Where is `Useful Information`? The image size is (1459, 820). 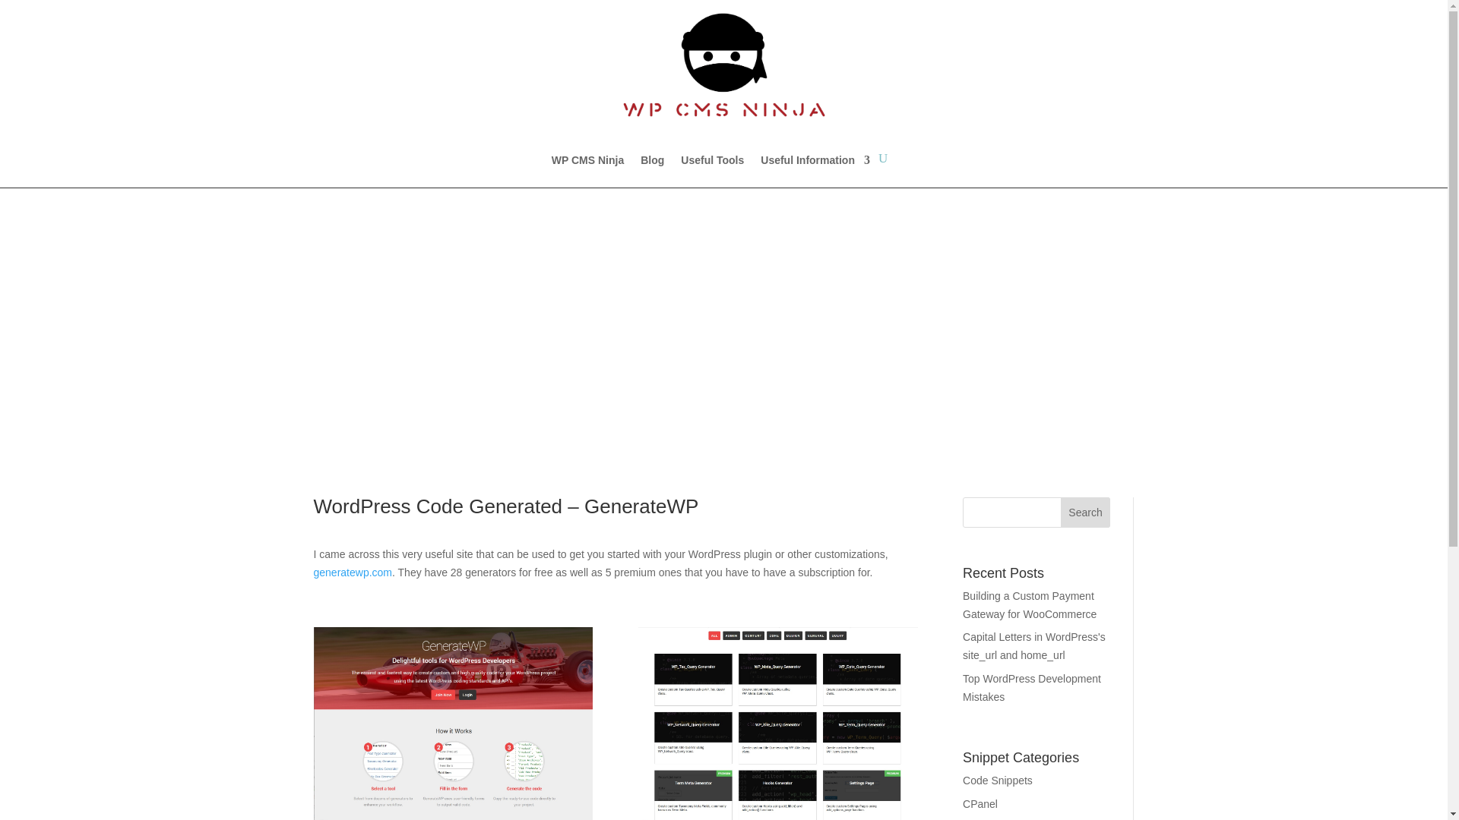
Useful Information is located at coordinates (815, 172).